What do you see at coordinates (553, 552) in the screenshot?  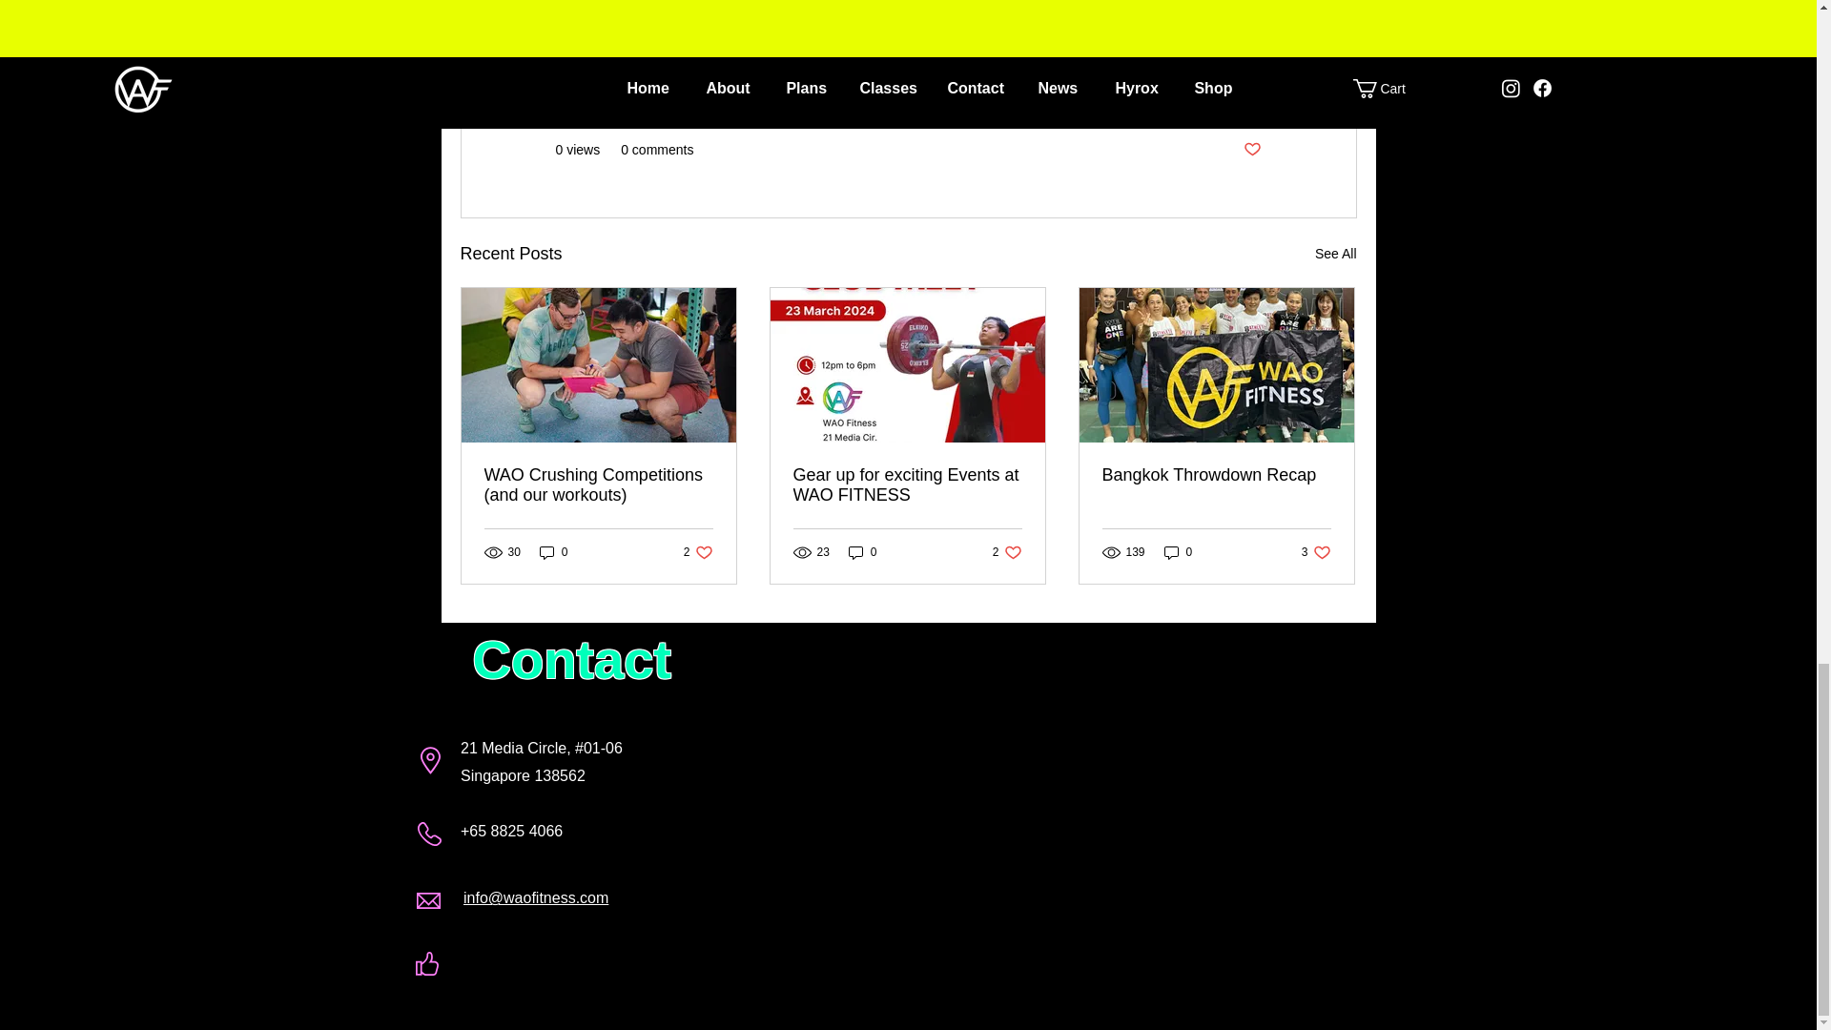 I see `0` at bounding box center [553, 552].